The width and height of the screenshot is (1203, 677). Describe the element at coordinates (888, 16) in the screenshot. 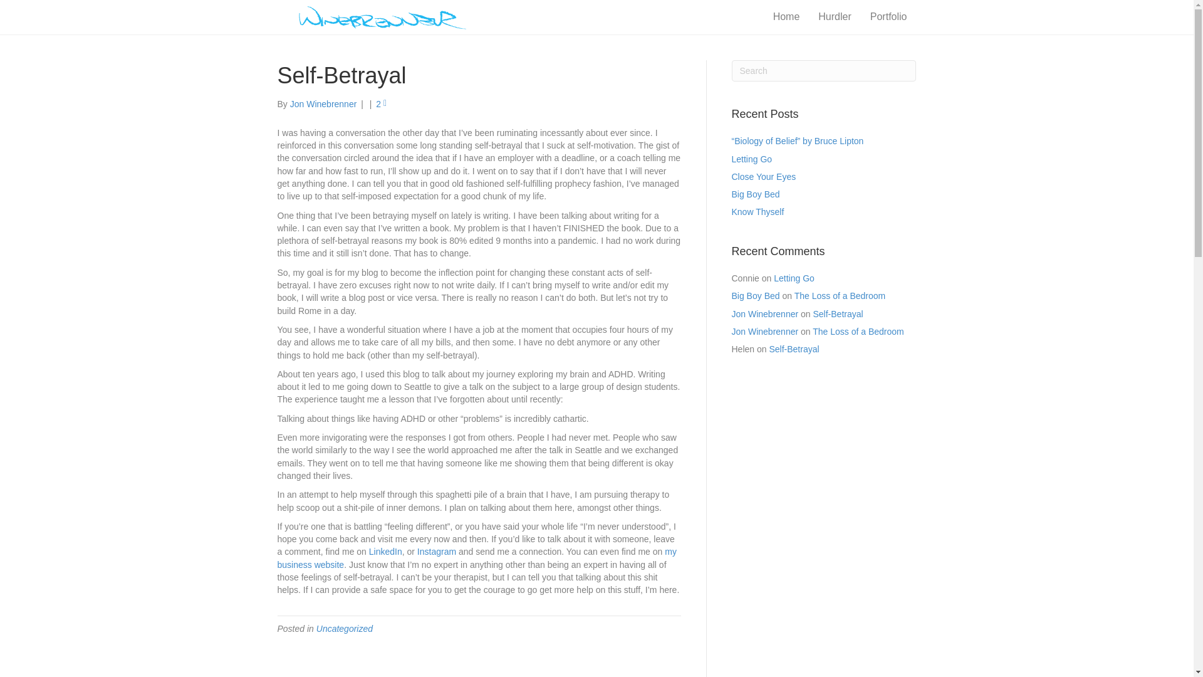

I see `Portfolio` at that location.